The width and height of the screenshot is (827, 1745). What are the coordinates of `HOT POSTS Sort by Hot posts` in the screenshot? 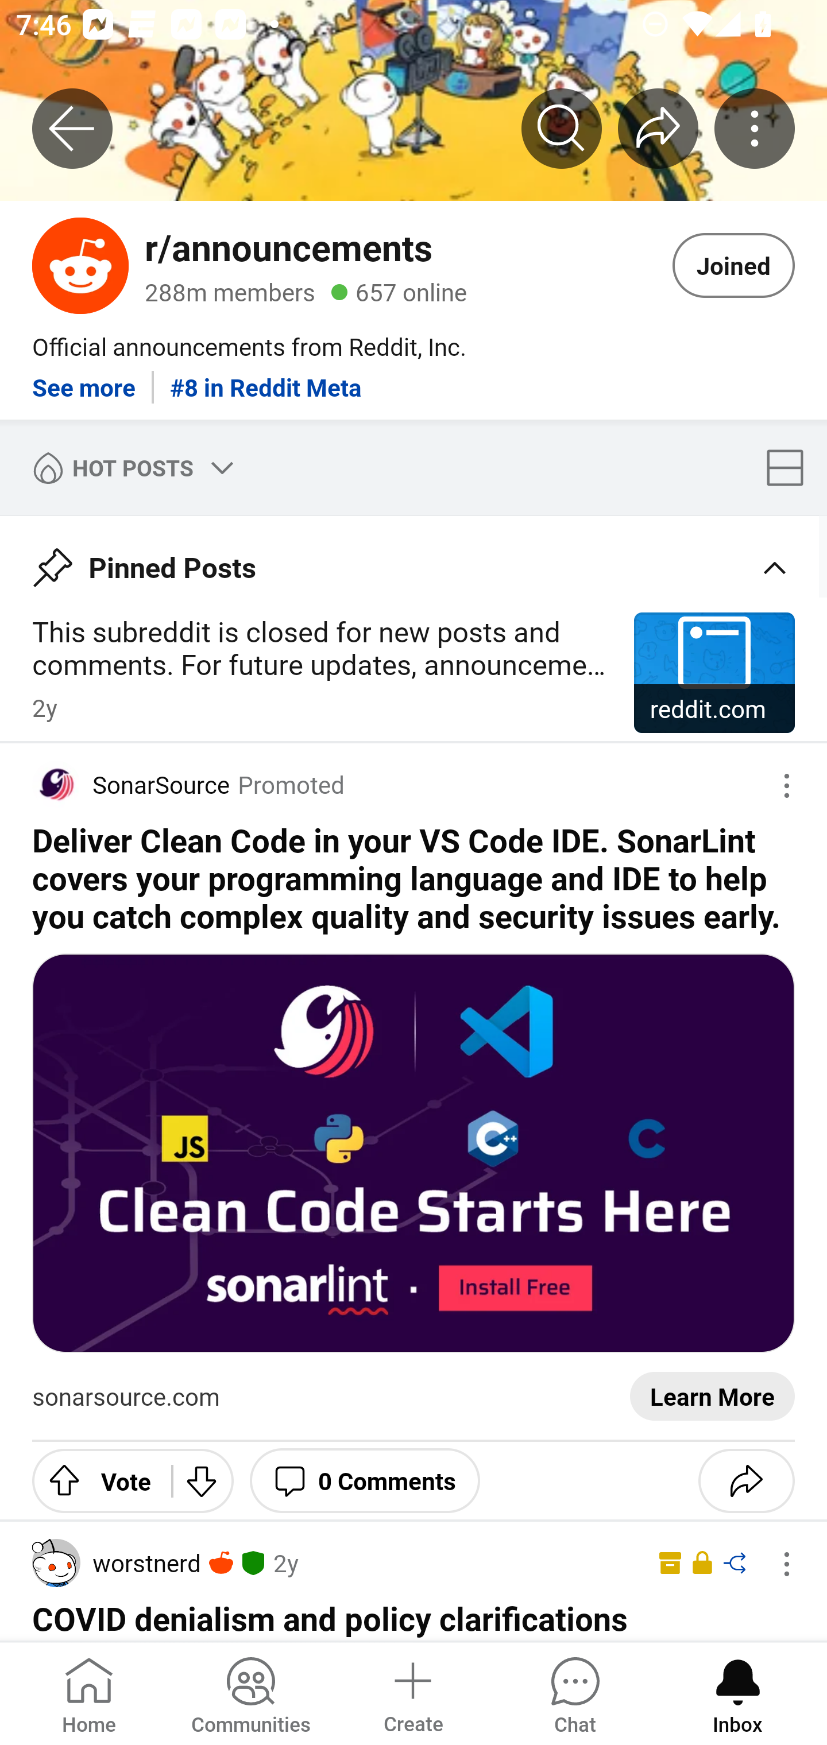 It's located at (129, 467).